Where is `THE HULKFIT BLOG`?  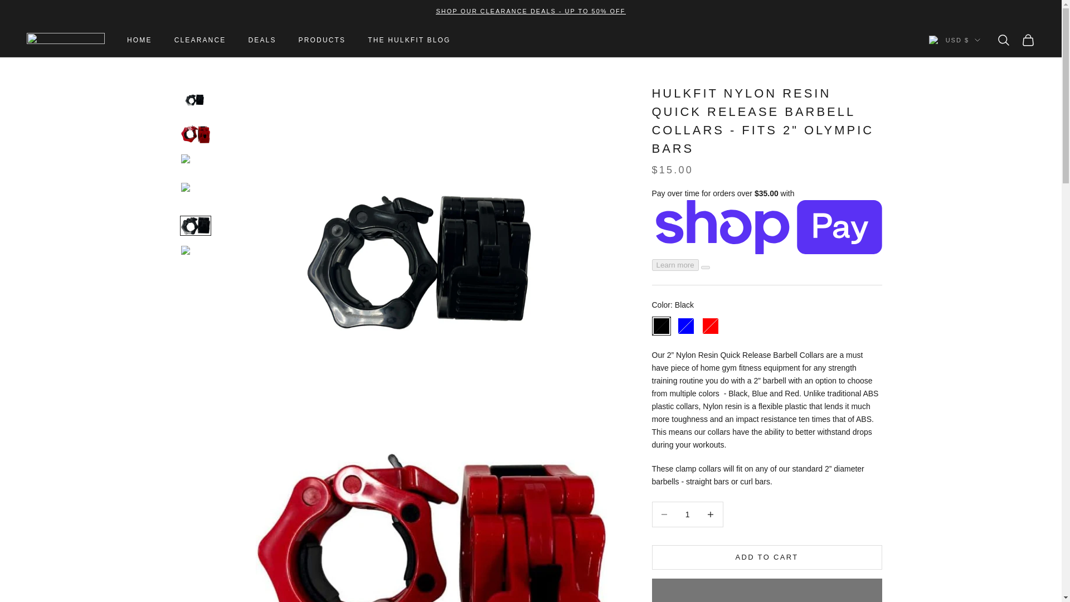
THE HULKFIT BLOG is located at coordinates (409, 40).